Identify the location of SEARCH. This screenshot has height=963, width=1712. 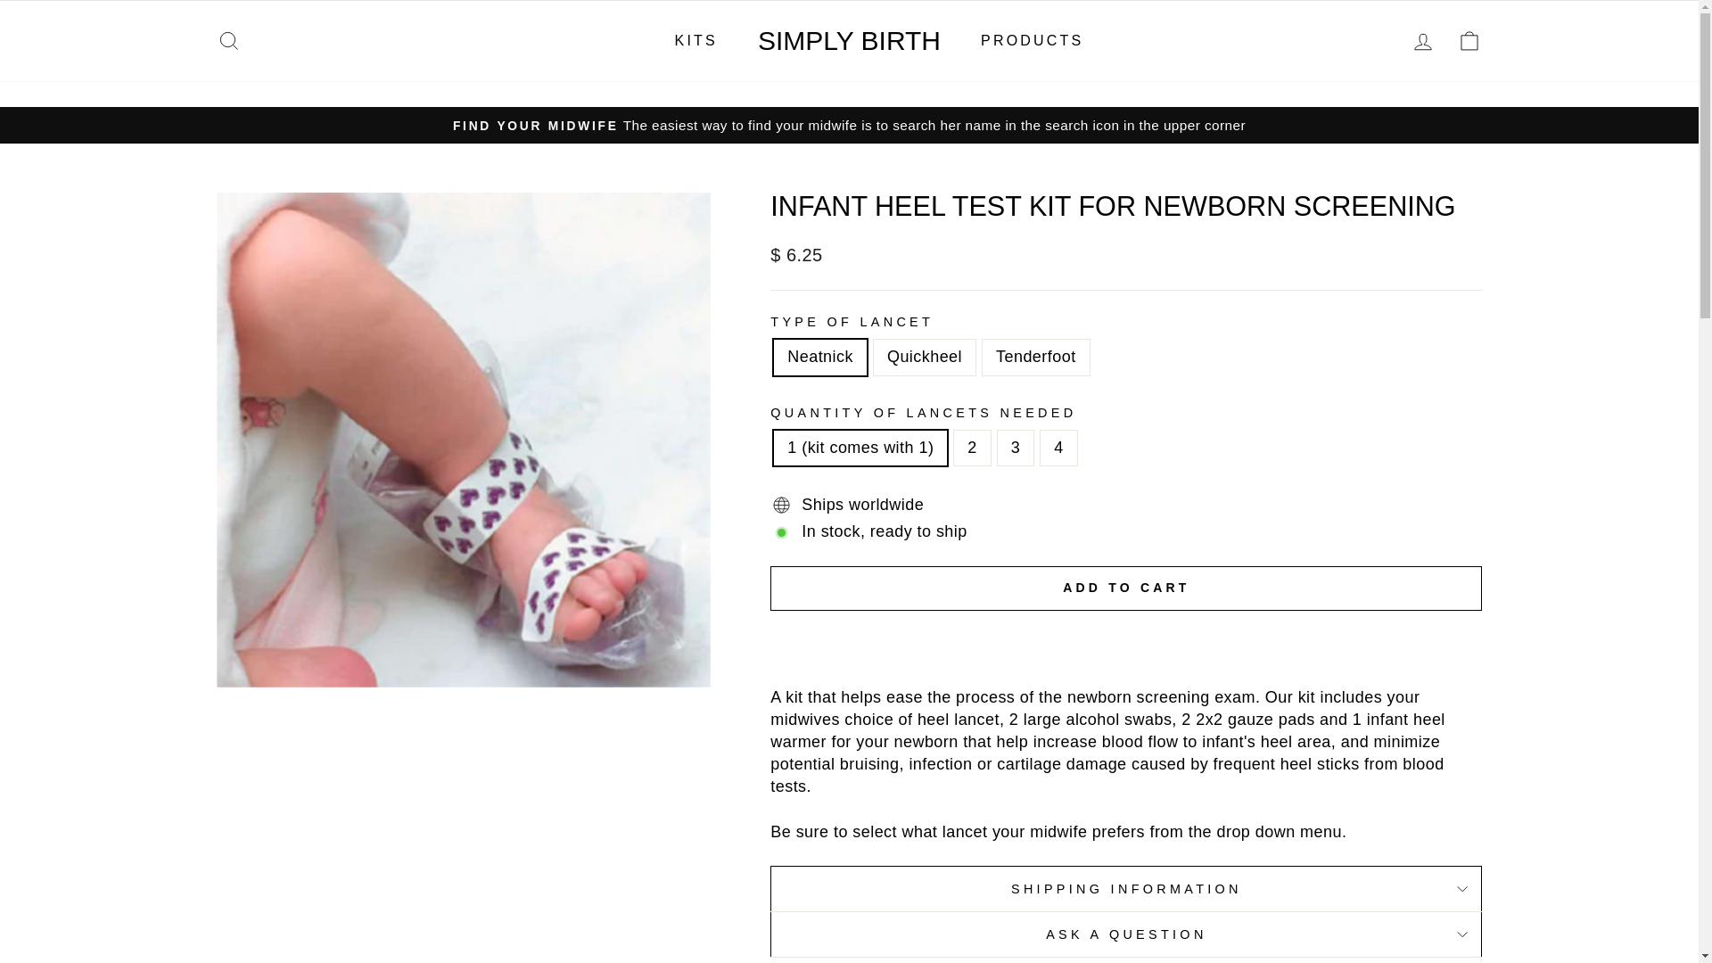
(228, 39).